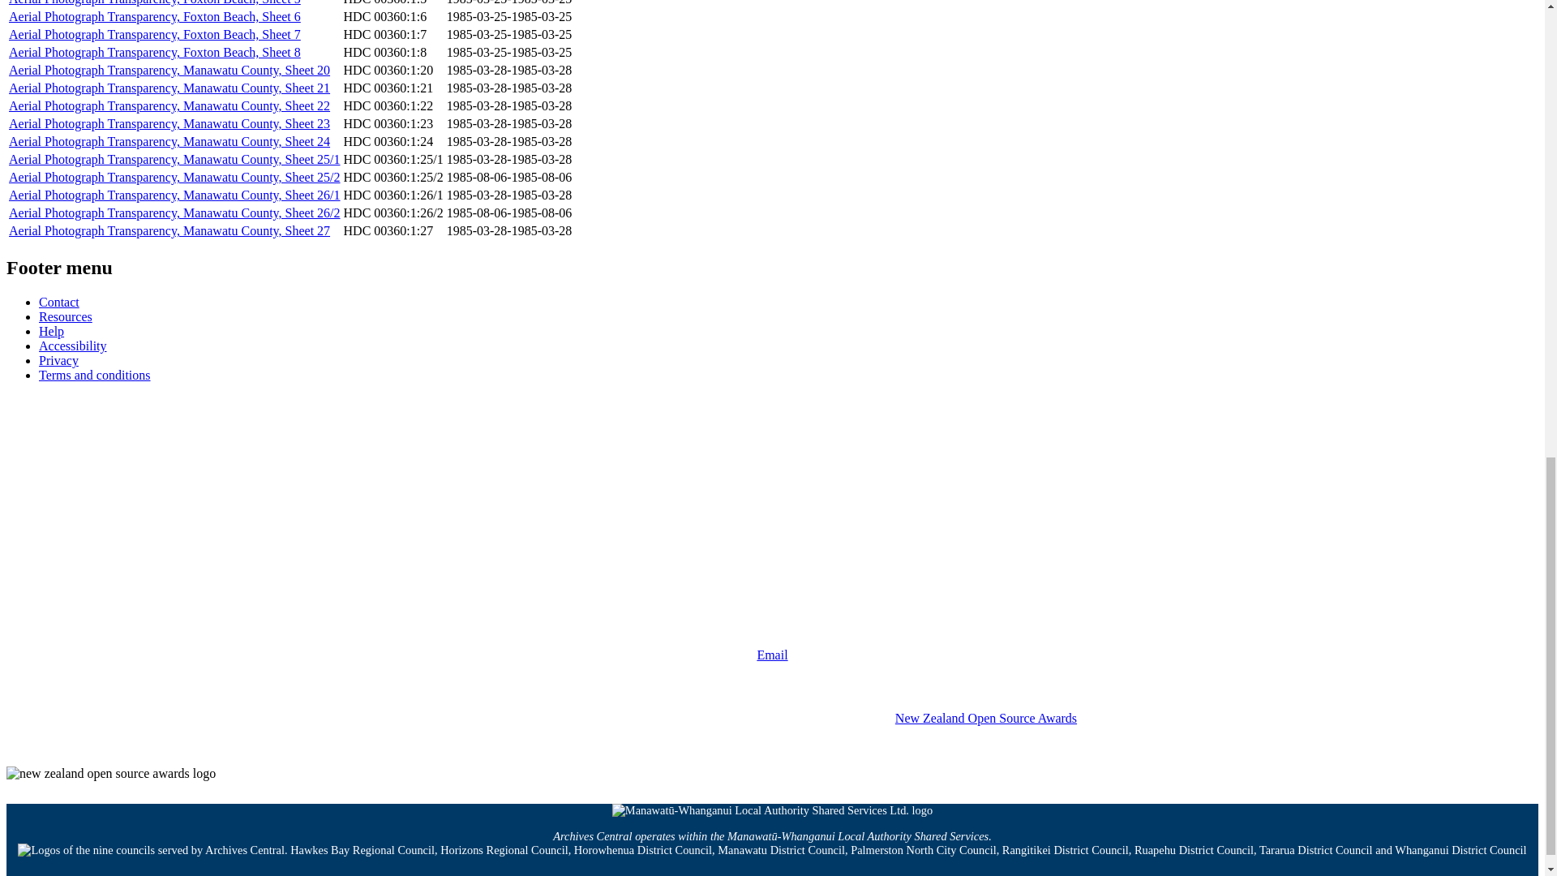 Image resolution: width=1557 pixels, height=876 pixels. Describe the element at coordinates (169, 123) in the screenshot. I see `Aerial Photograph Transparency, Manawatu County, Sheet 23` at that location.